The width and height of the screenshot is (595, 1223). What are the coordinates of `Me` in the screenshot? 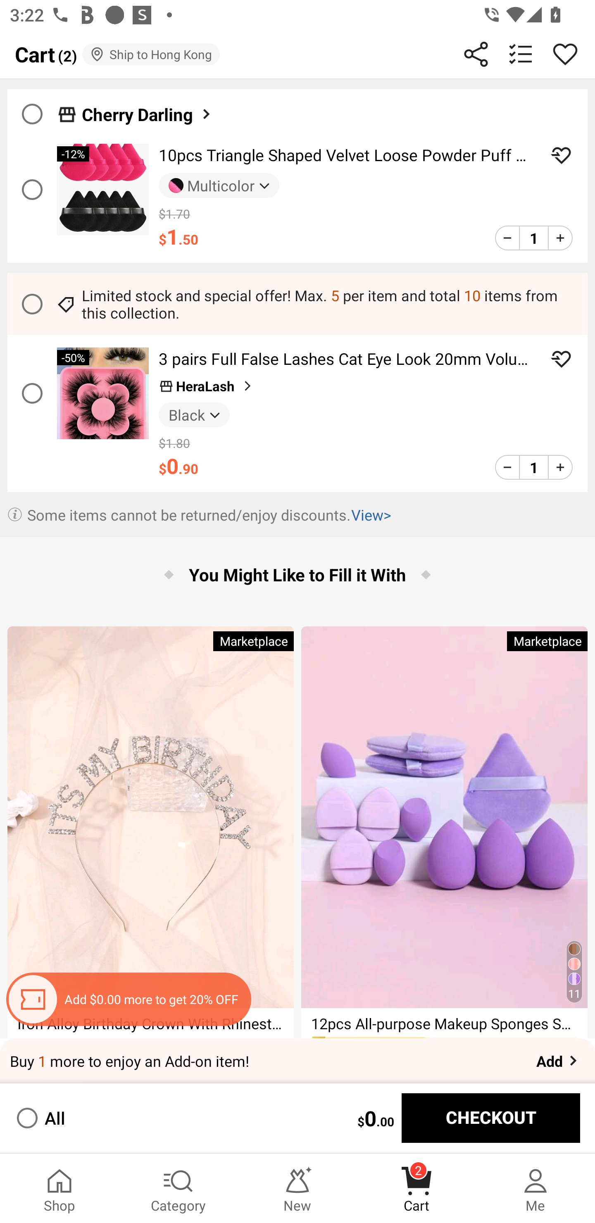 It's located at (535, 1188).